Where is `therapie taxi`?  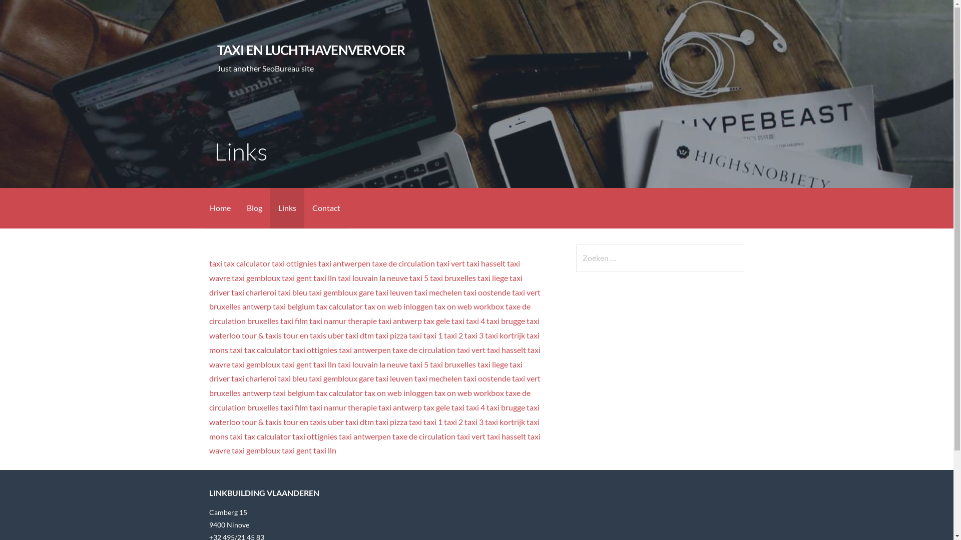 therapie taxi is located at coordinates (369, 407).